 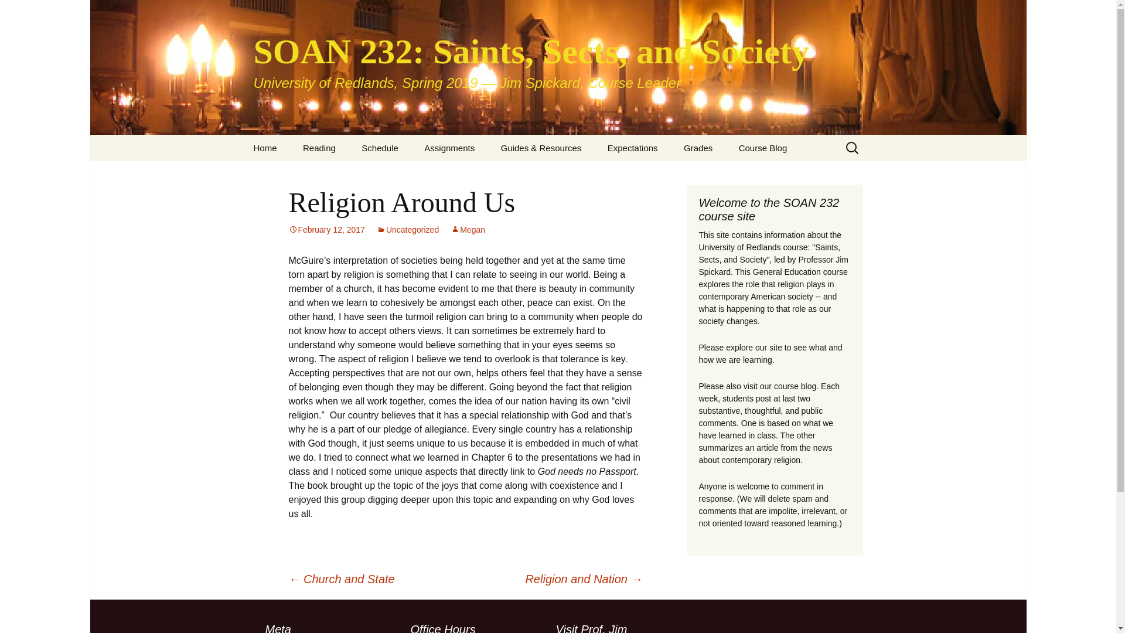 I want to click on Schedule, so click(x=380, y=148).